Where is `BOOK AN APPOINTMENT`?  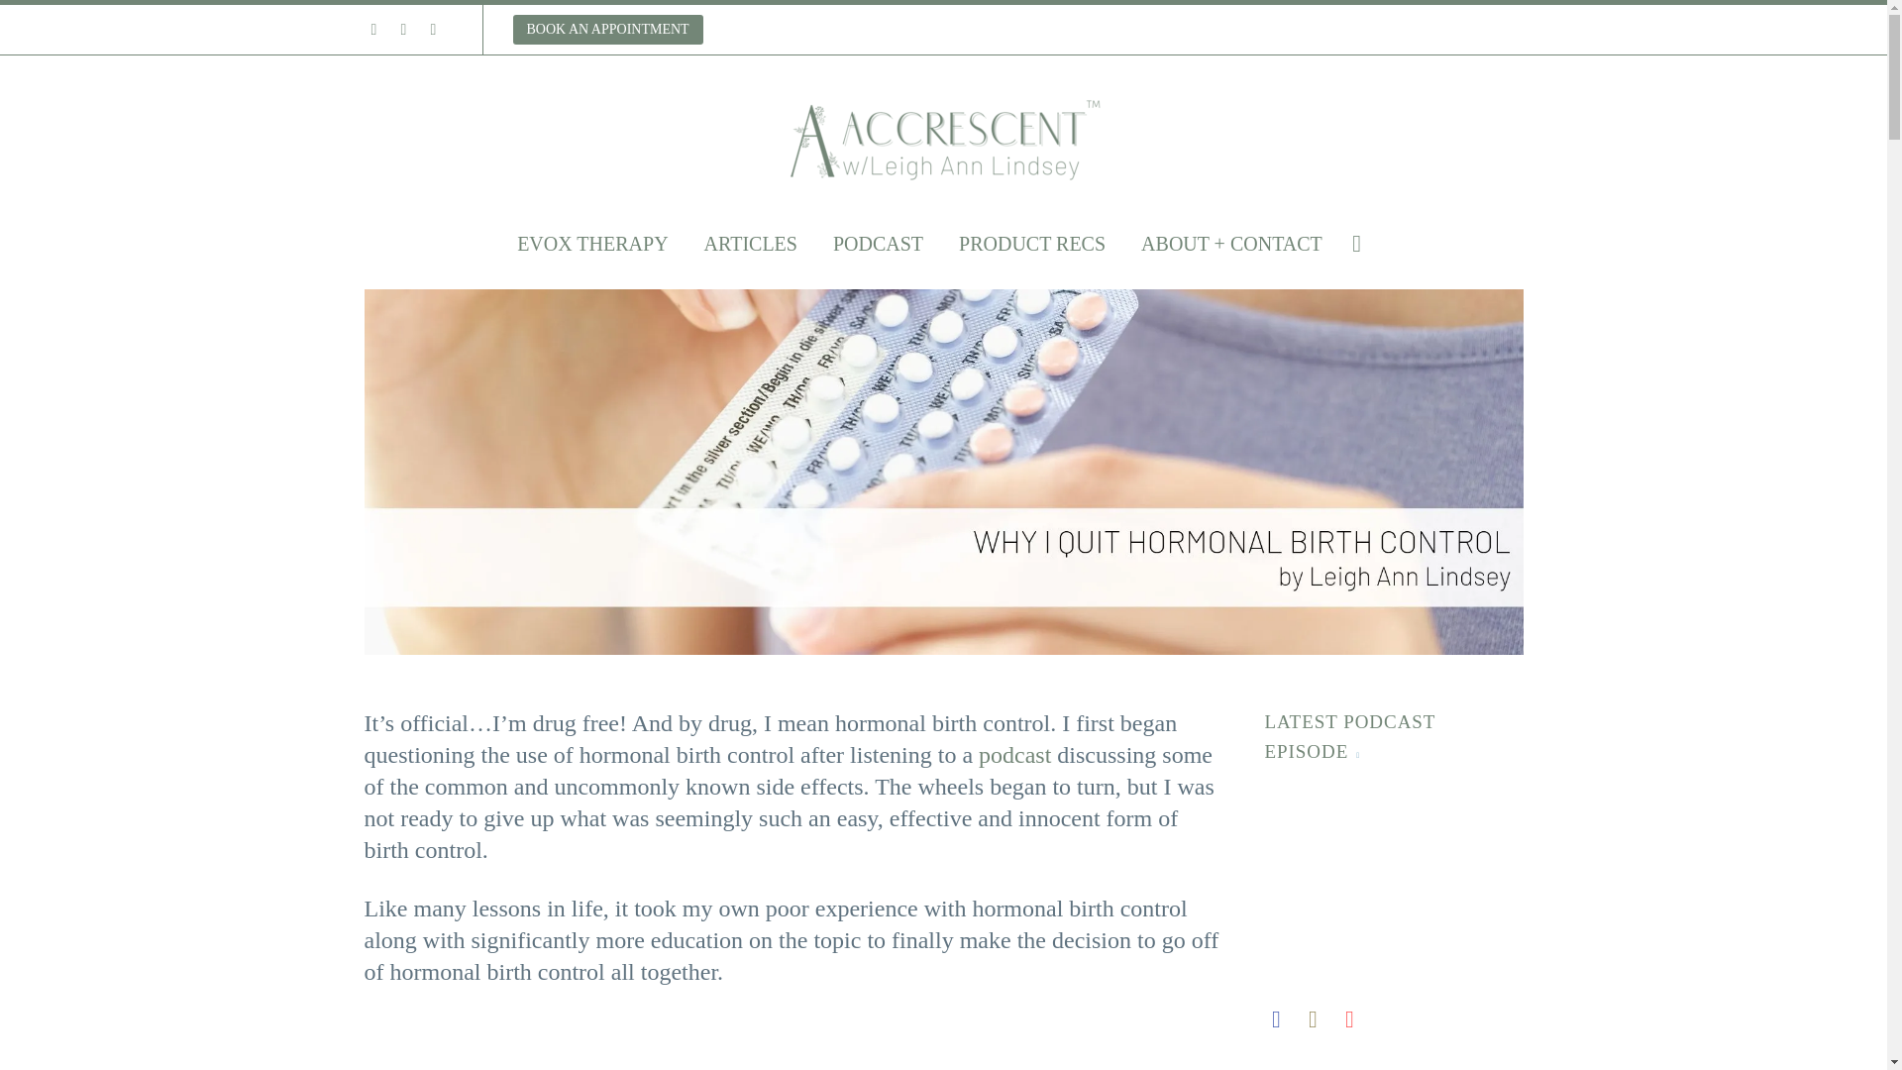
BOOK AN APPOINTMENT is located at coordinates (608, 30).